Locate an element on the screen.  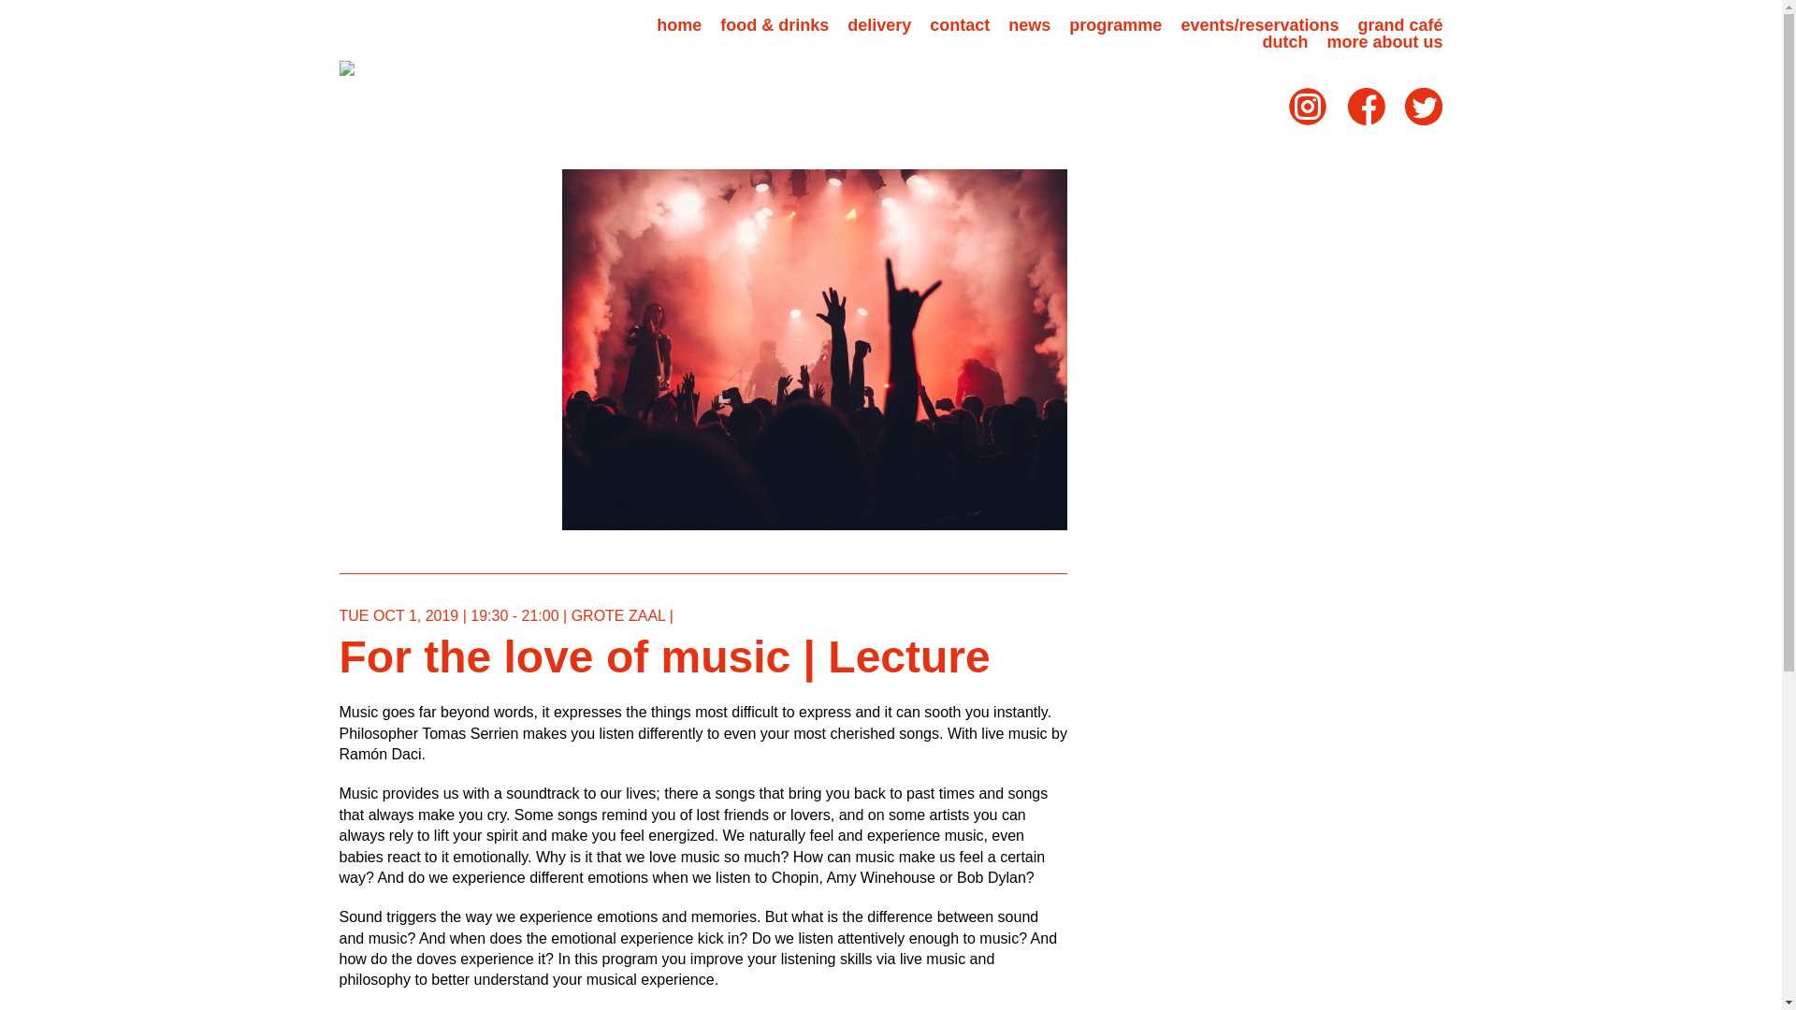
contact is located at coordinates (960, 24).